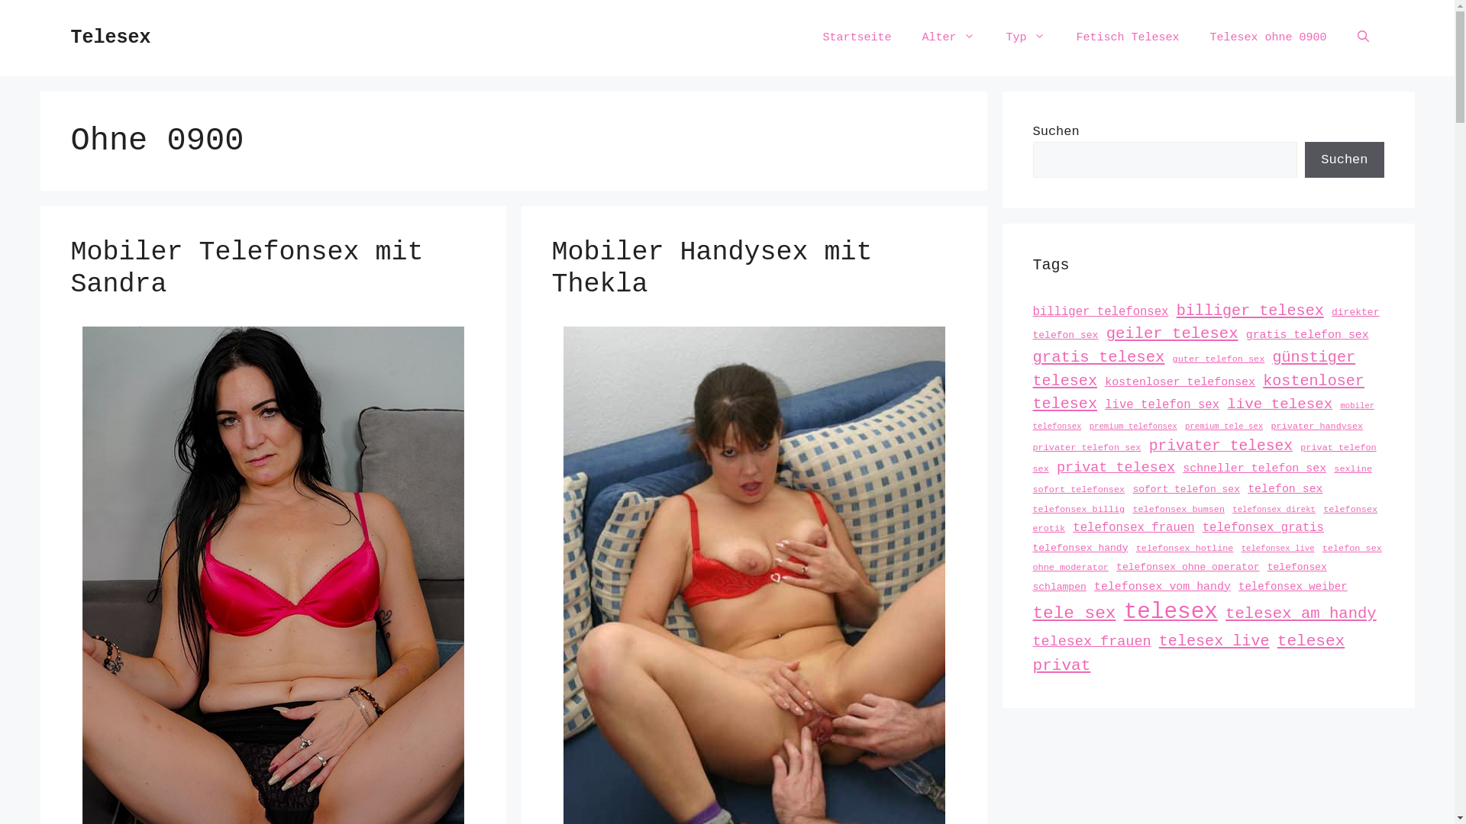 The image size is (1466, 824). What do you see at coordinates (1025, 38) in the screenshot?
I see `Typ` at bounding box center [1025, 38].